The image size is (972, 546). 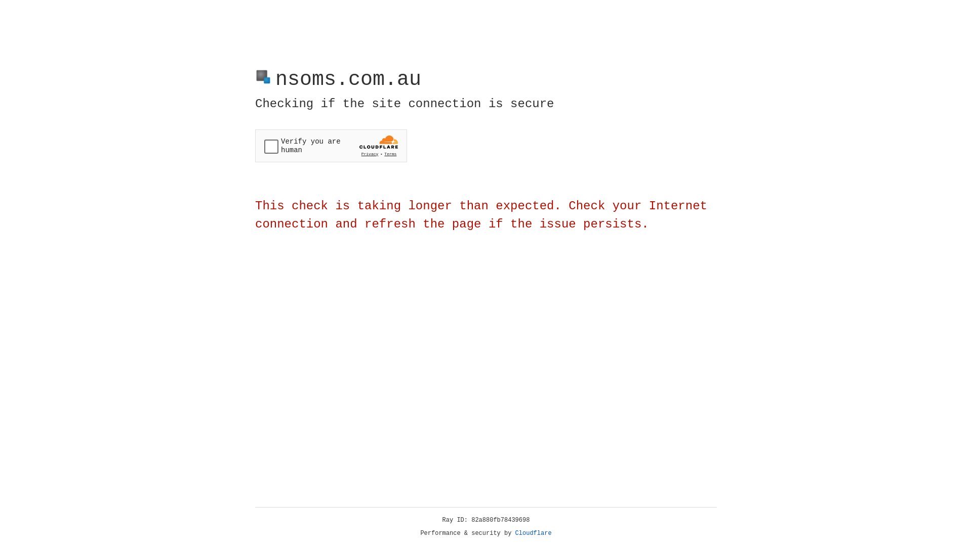 What do you see at coordinates (331, 146) in the screenshot?
I see `Widget containing a Cloudflare security challenge` at bounding box center [331, 146].